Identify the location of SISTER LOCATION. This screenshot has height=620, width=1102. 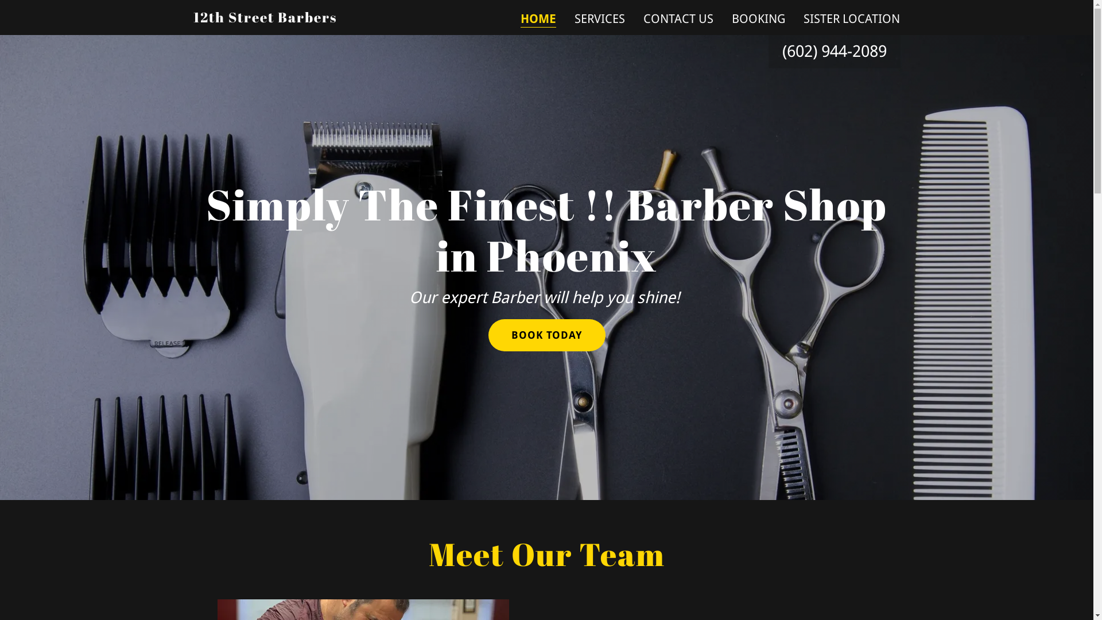
(852, 19).